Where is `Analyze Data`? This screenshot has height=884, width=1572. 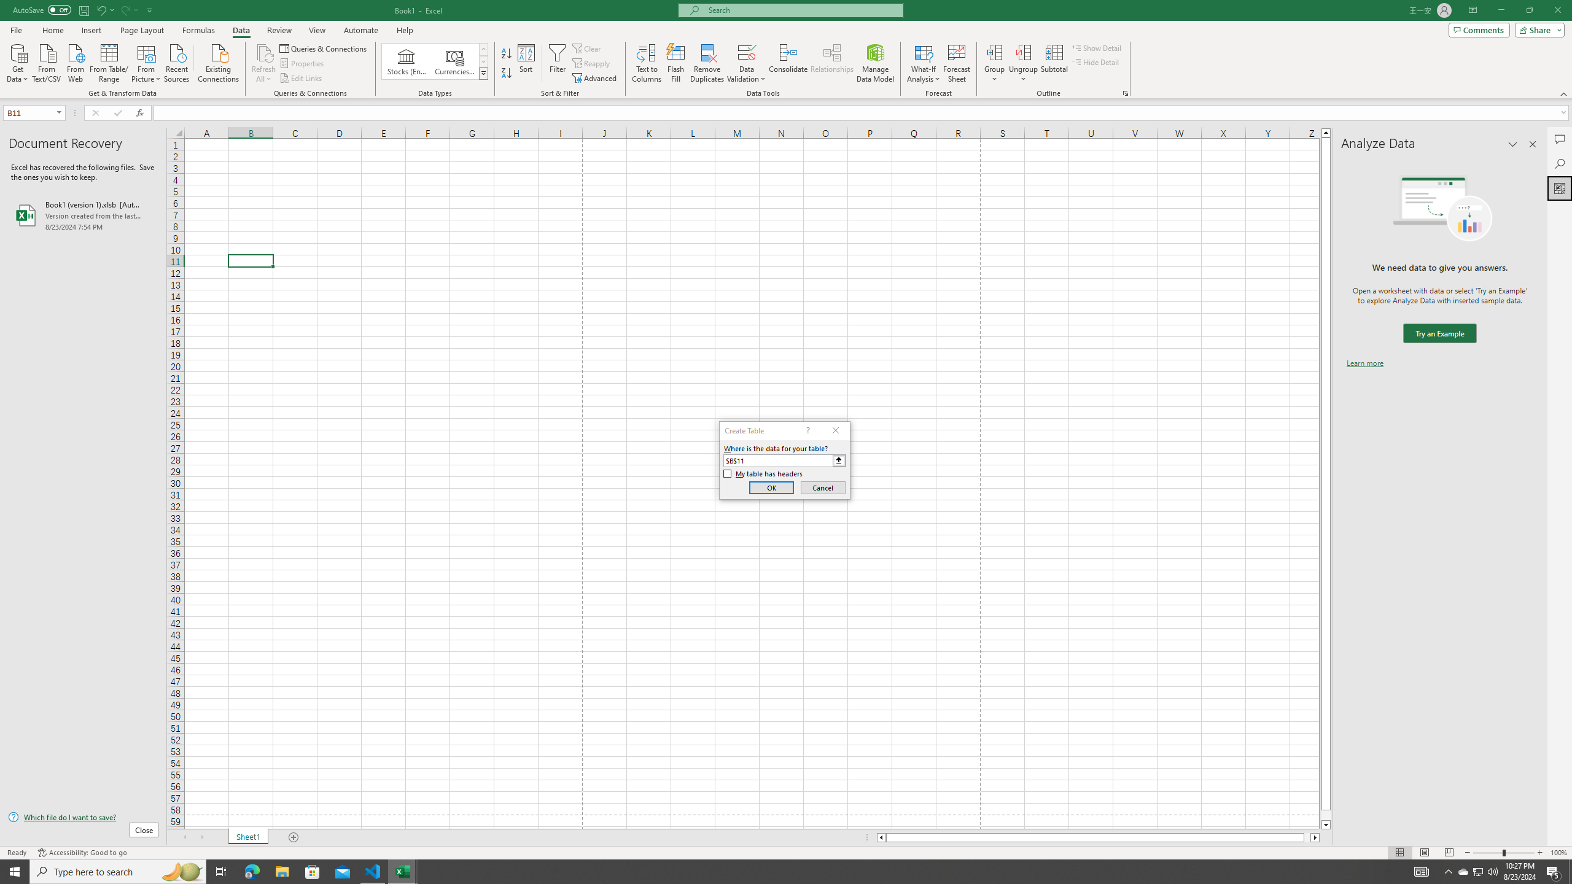
Analyze Data is located at coordinates (1560, 188).